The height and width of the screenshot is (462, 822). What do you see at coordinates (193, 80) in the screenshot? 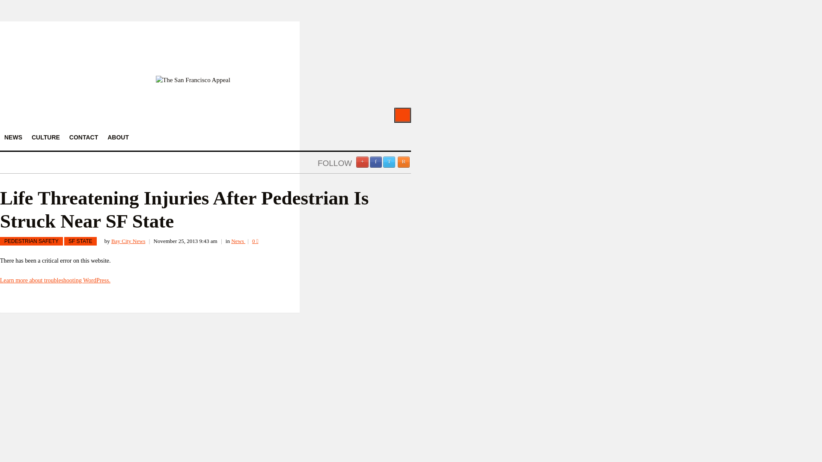
I see `SF Appeal: San Francisco's Online Newspaper` at bounding box center [193, 80].